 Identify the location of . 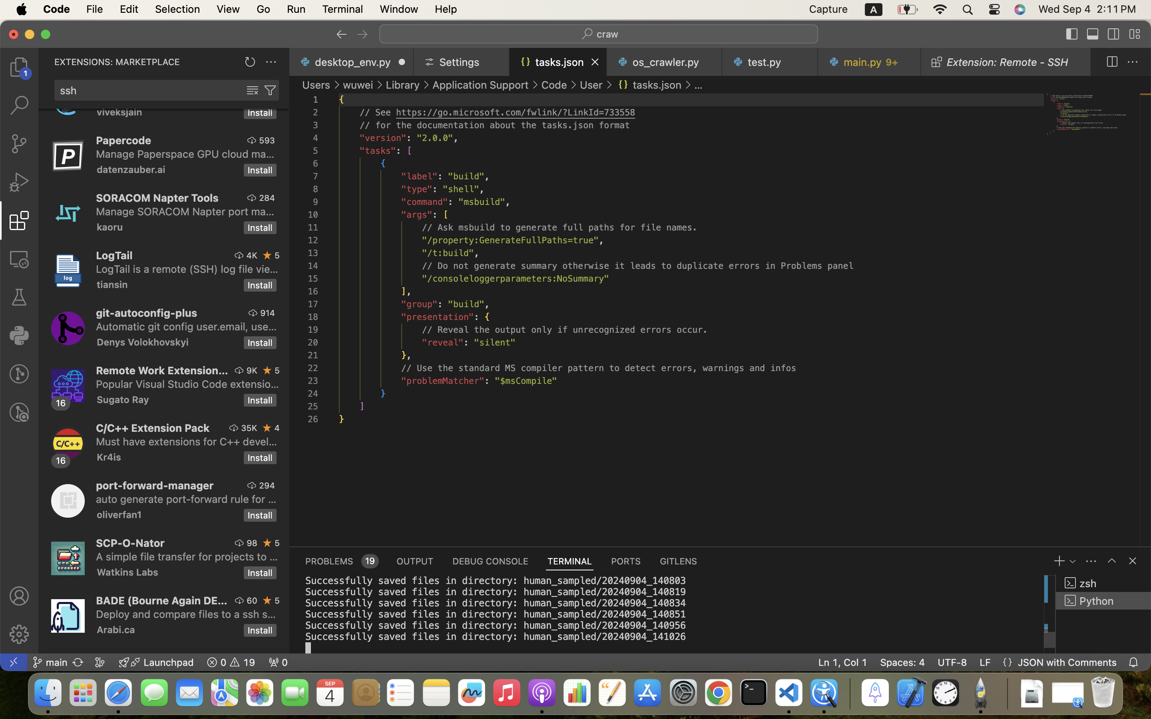
(1112, 62).